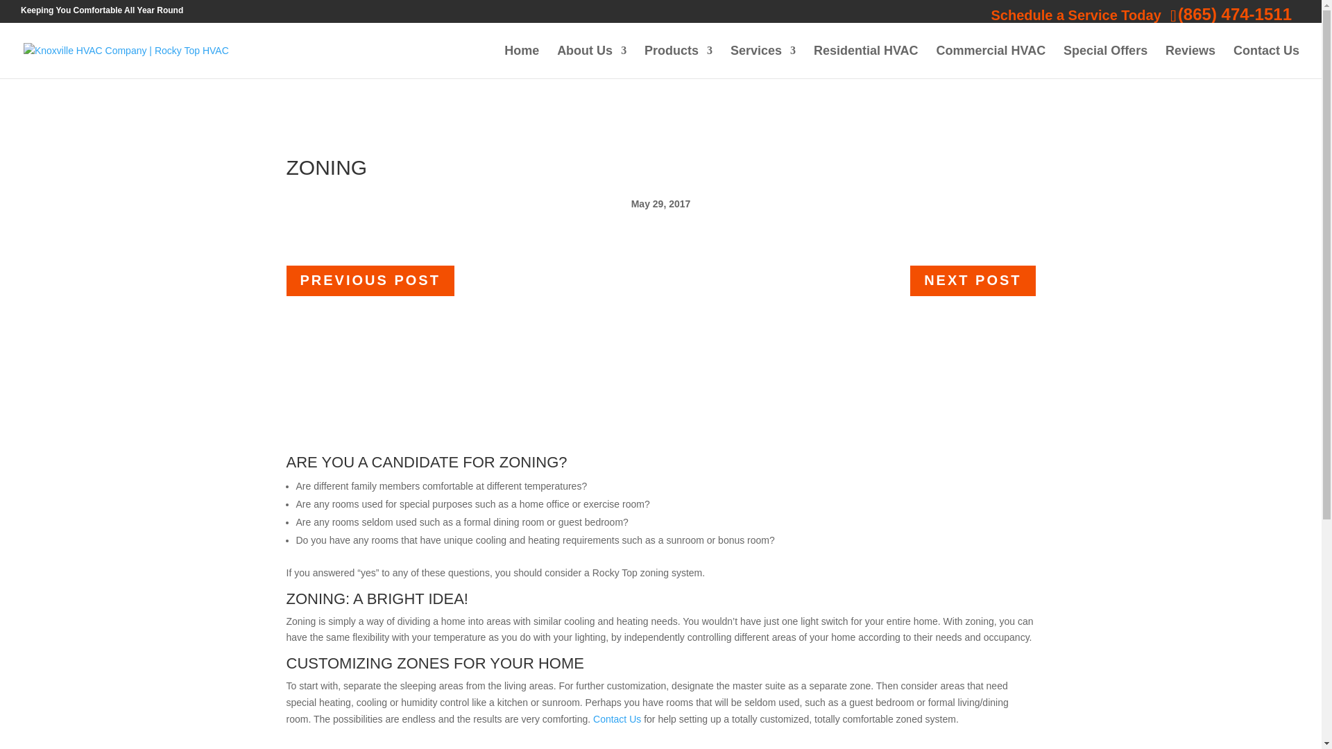  I want to click on Contact Us, so click(1266, 62).